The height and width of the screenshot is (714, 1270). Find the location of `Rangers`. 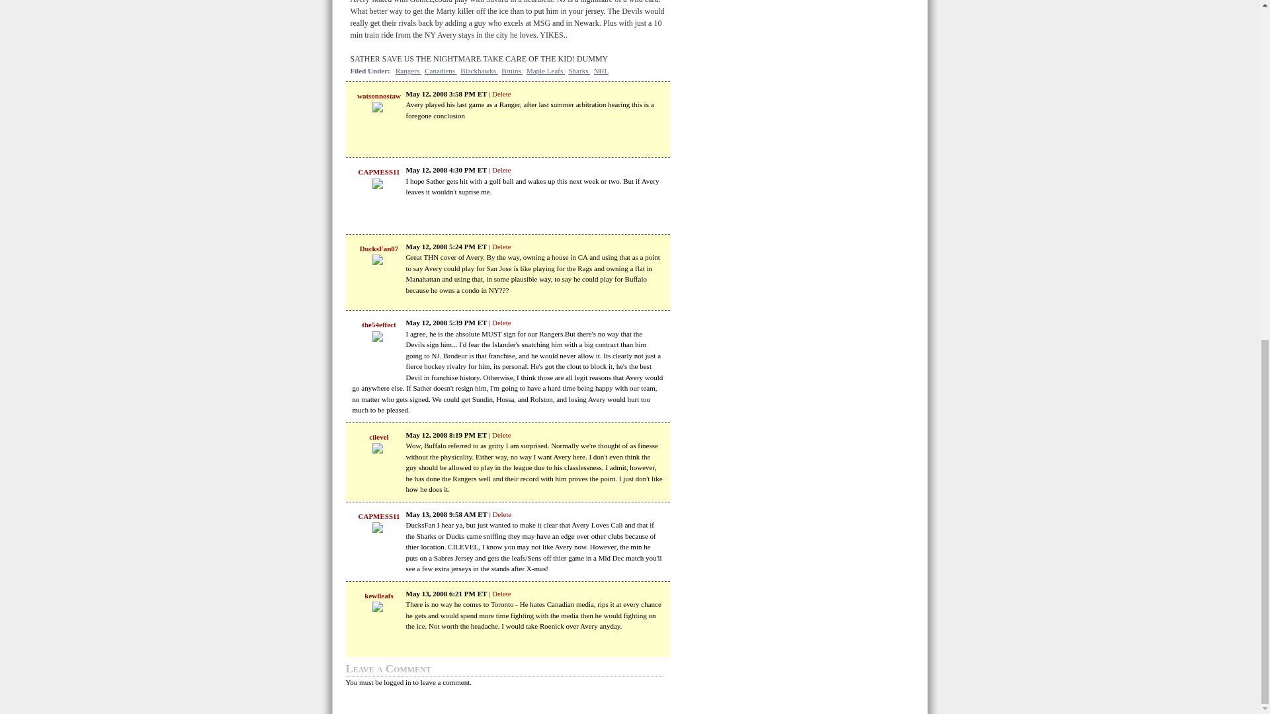

Rangers is located at coordinates (408, 71).